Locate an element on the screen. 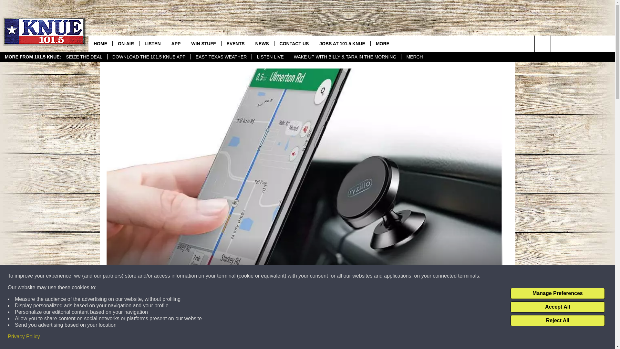 The width and height of the screenshot is (620, 349). Reject All is located at coordinates (557, 321).